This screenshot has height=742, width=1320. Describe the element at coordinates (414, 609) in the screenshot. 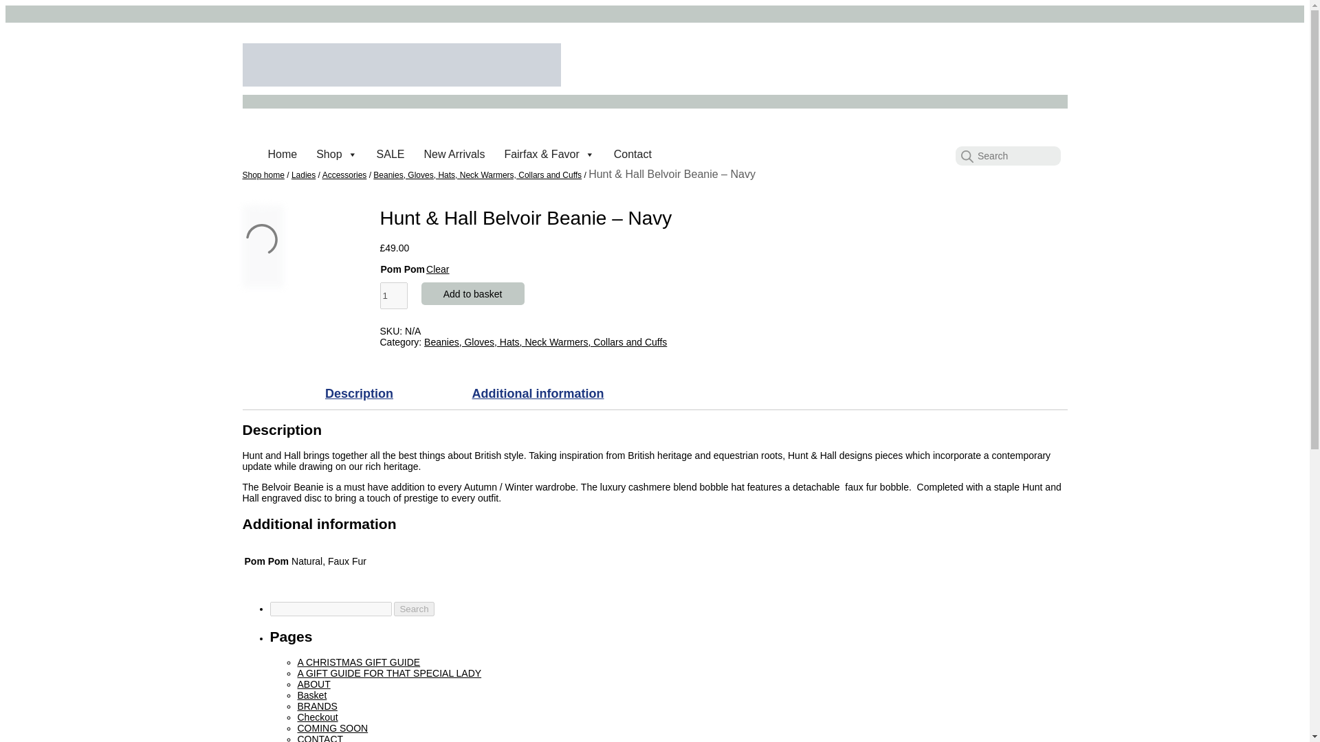

I see `Search` at that location.